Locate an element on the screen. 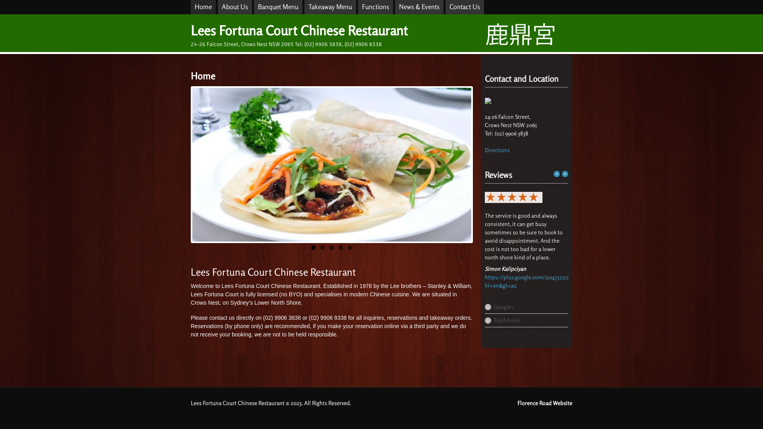 This screenshot has height=429, width=763. 4 is located at coordinates (341, 248).